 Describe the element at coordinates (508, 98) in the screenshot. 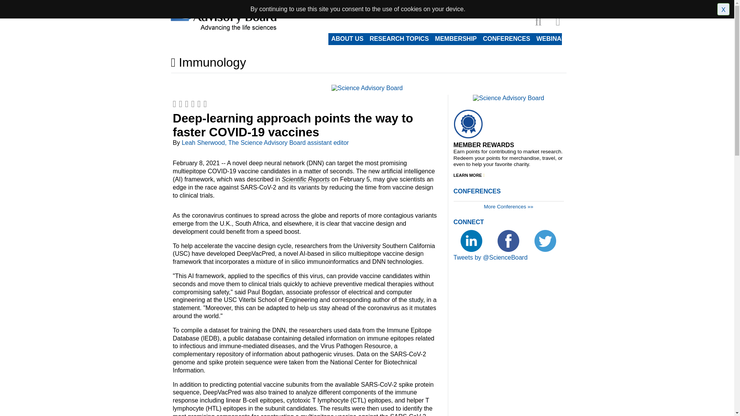

I see `Science Advisory Board` at that location.